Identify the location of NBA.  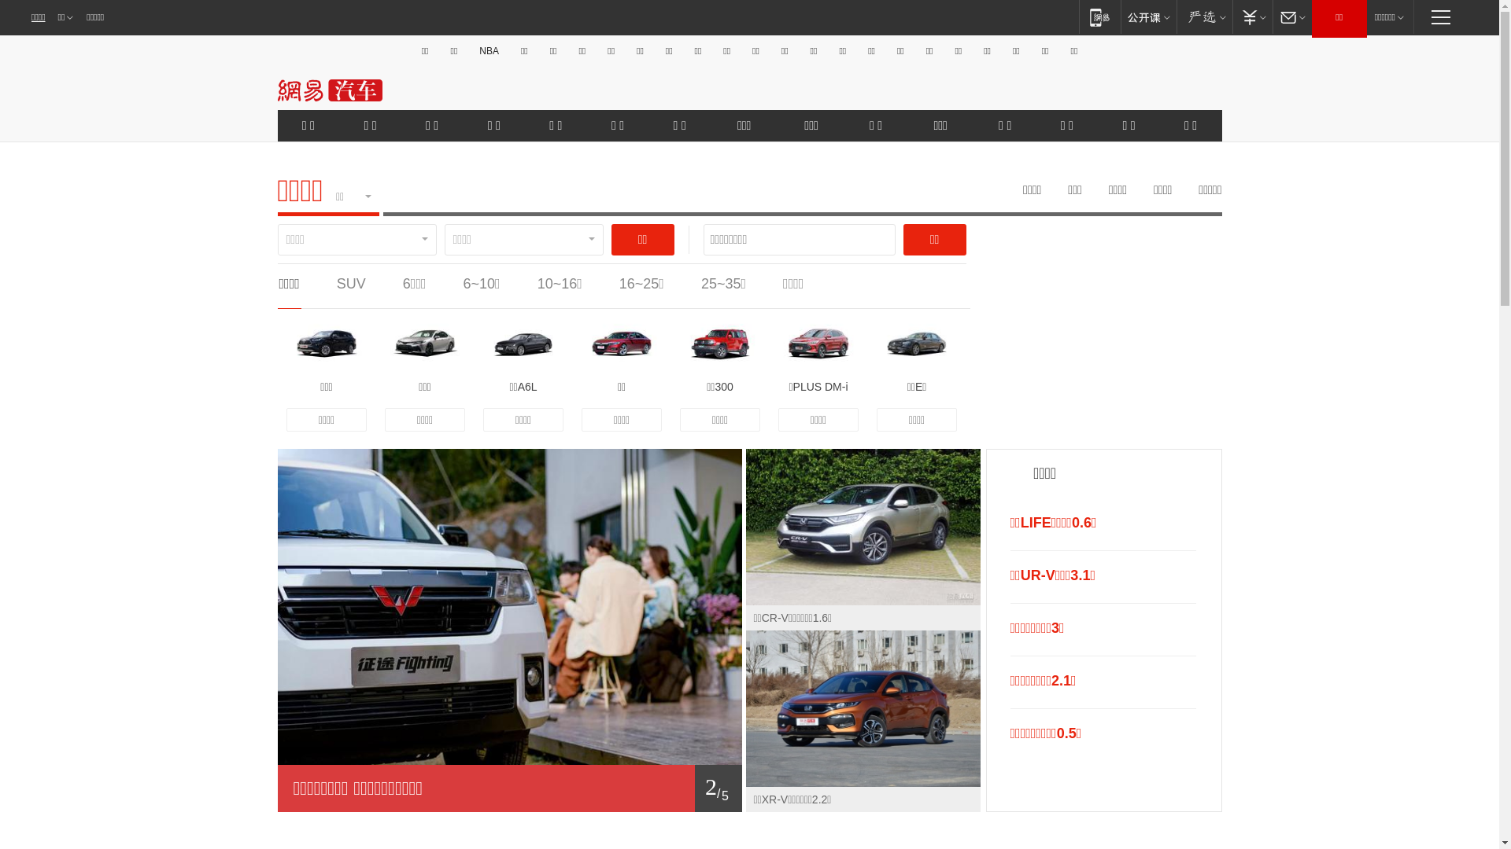
(490, 51).